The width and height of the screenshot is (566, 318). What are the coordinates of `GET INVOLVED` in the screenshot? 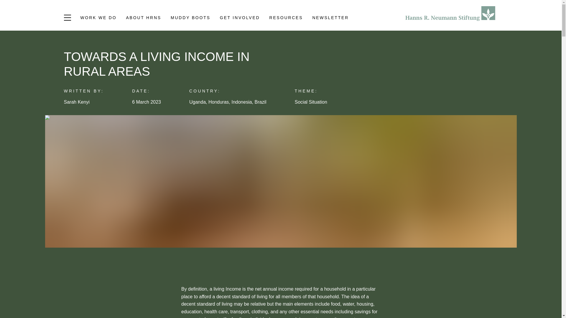 It's located at (240, 19).